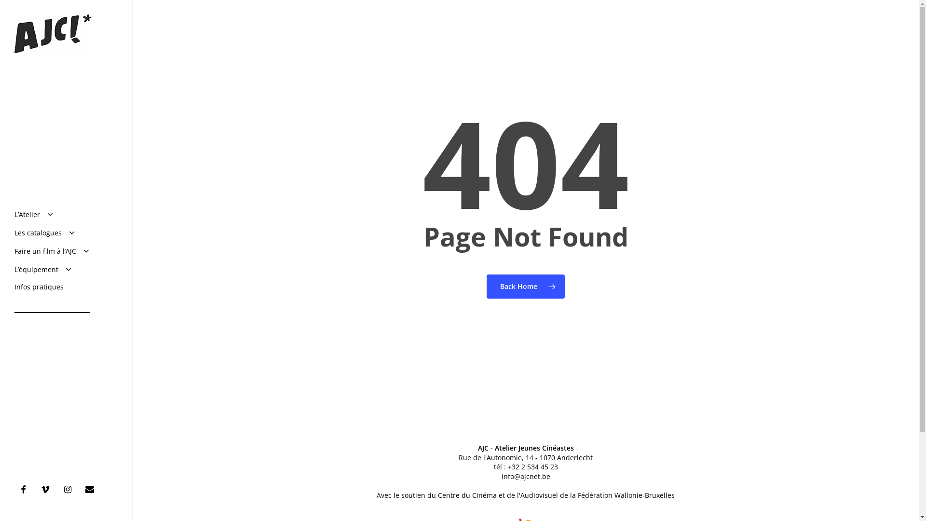  I want to click on facebook, so click(26, 489).